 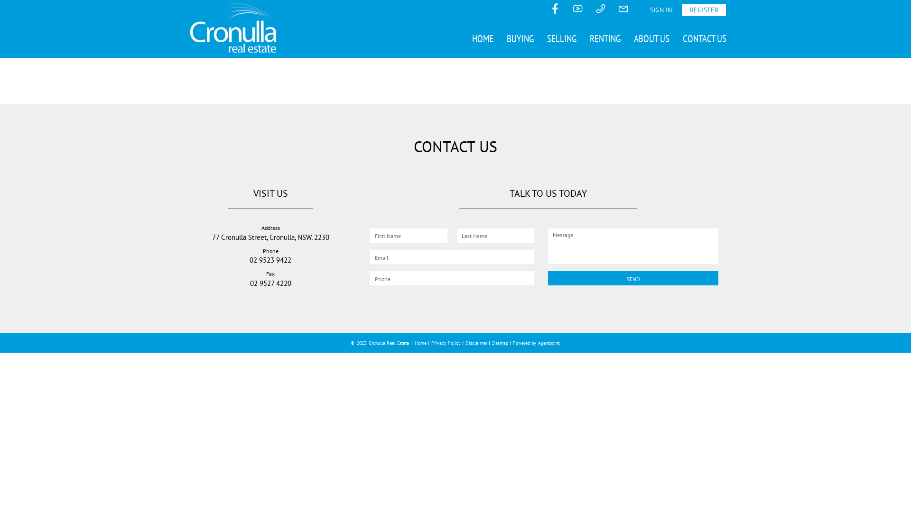 What do you see at coordinates (661, 10) in the screenshot?
I see `SIGN IN` at bounding box center [661, 10].